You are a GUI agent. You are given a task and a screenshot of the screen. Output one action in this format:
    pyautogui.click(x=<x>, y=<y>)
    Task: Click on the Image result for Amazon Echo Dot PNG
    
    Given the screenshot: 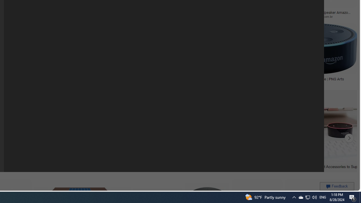 What is the action you would take?
    pyautogui.click(x=316, y=48)
    